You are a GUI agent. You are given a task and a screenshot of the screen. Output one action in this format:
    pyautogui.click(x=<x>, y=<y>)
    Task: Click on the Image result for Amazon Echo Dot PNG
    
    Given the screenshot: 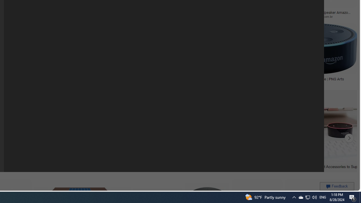 What is the action you would take?
    pyautogui.click(x=316, y=48)
    